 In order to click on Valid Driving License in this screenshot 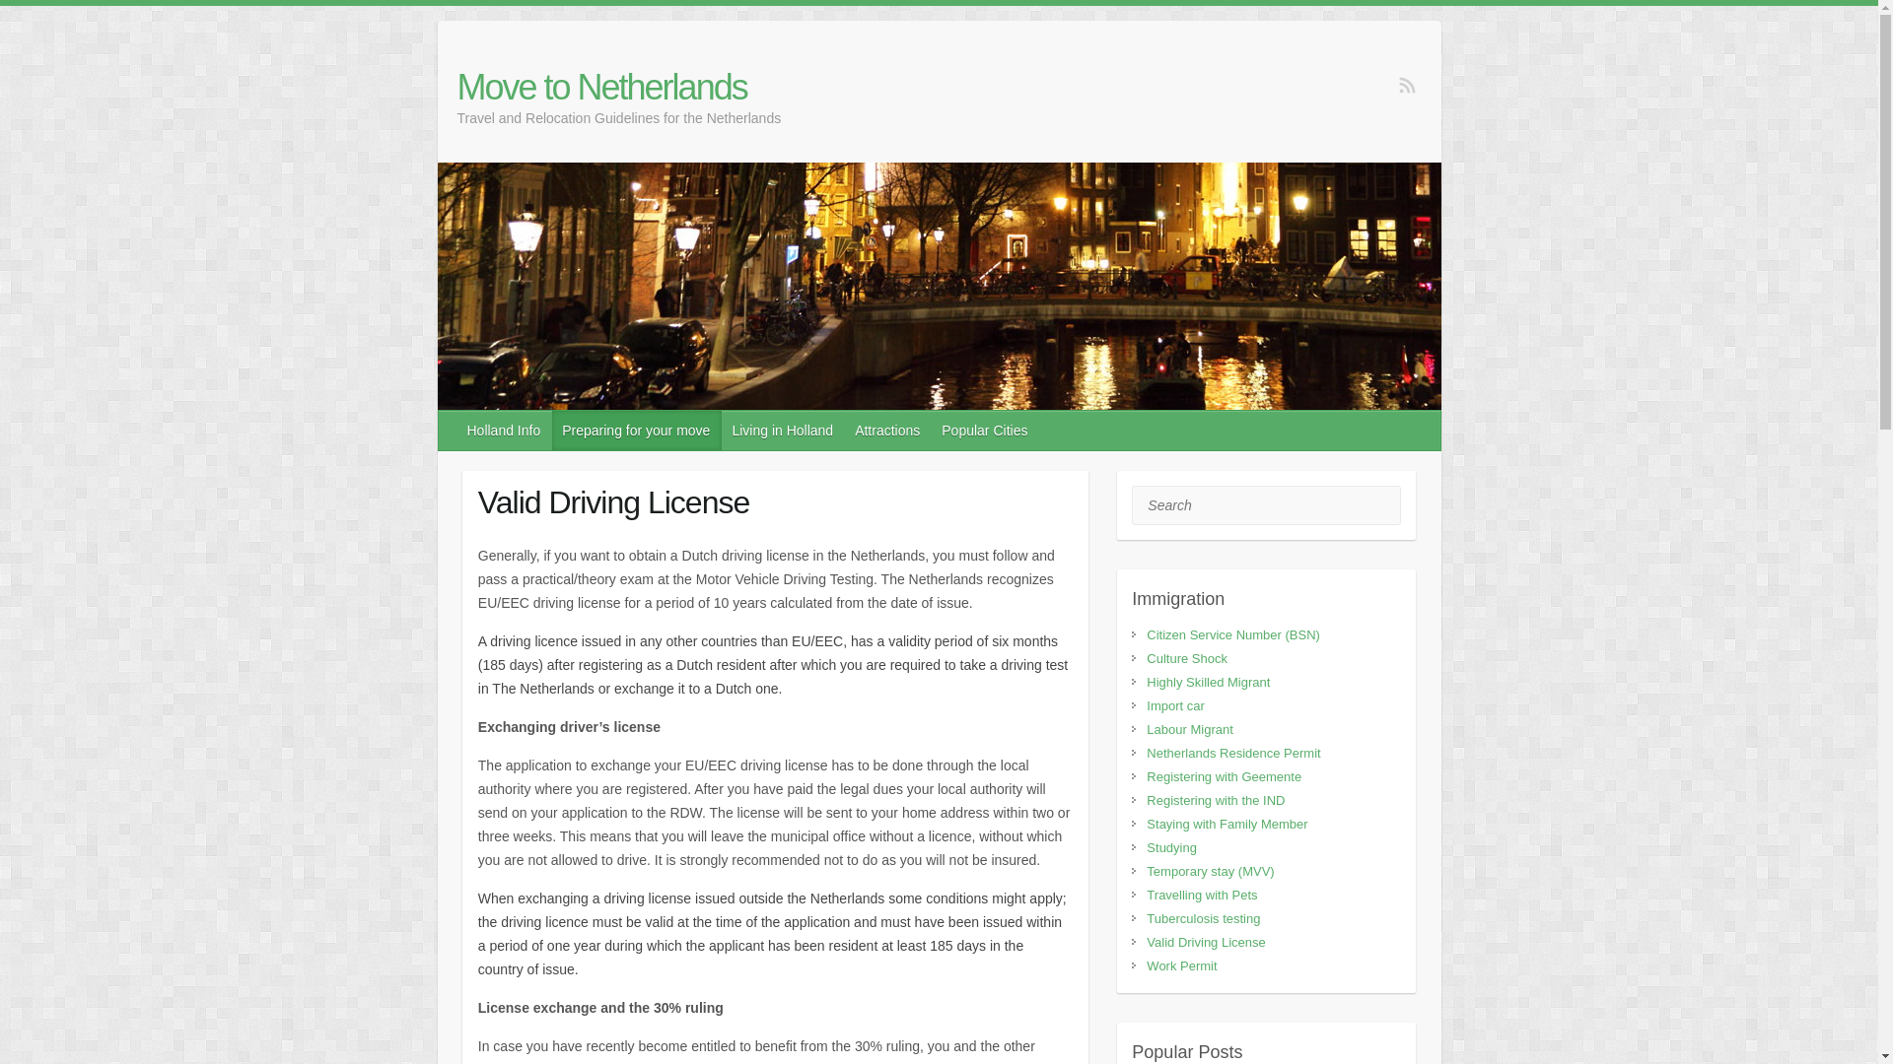, I will do `click(1205, 942)`.